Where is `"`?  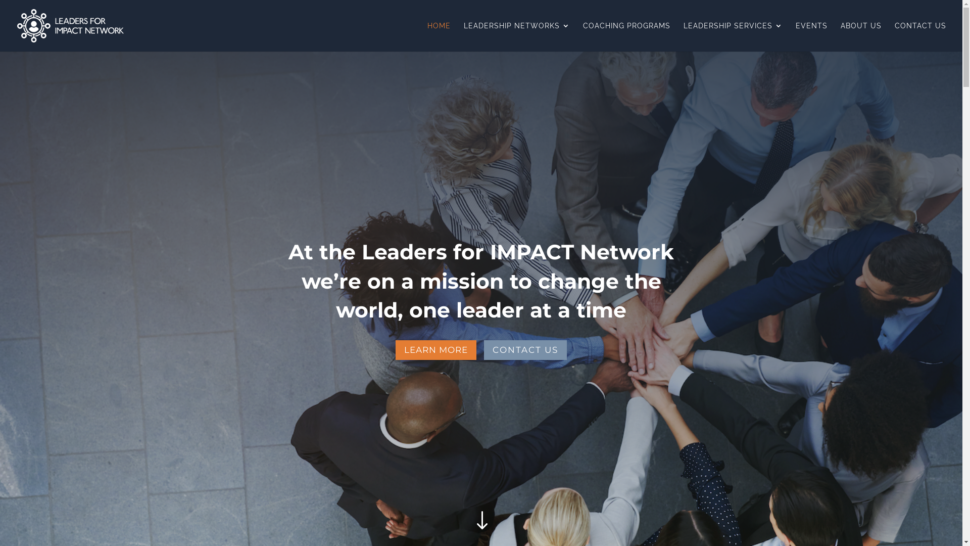 " is located at coordinates (481, 522).